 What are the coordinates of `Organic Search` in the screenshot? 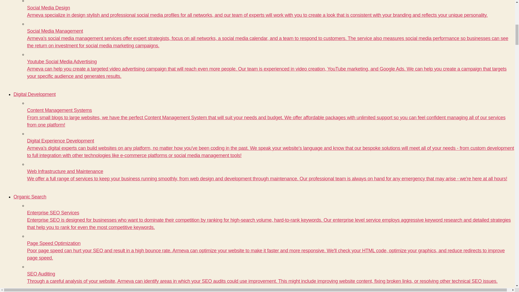 It's located at (30, 197).